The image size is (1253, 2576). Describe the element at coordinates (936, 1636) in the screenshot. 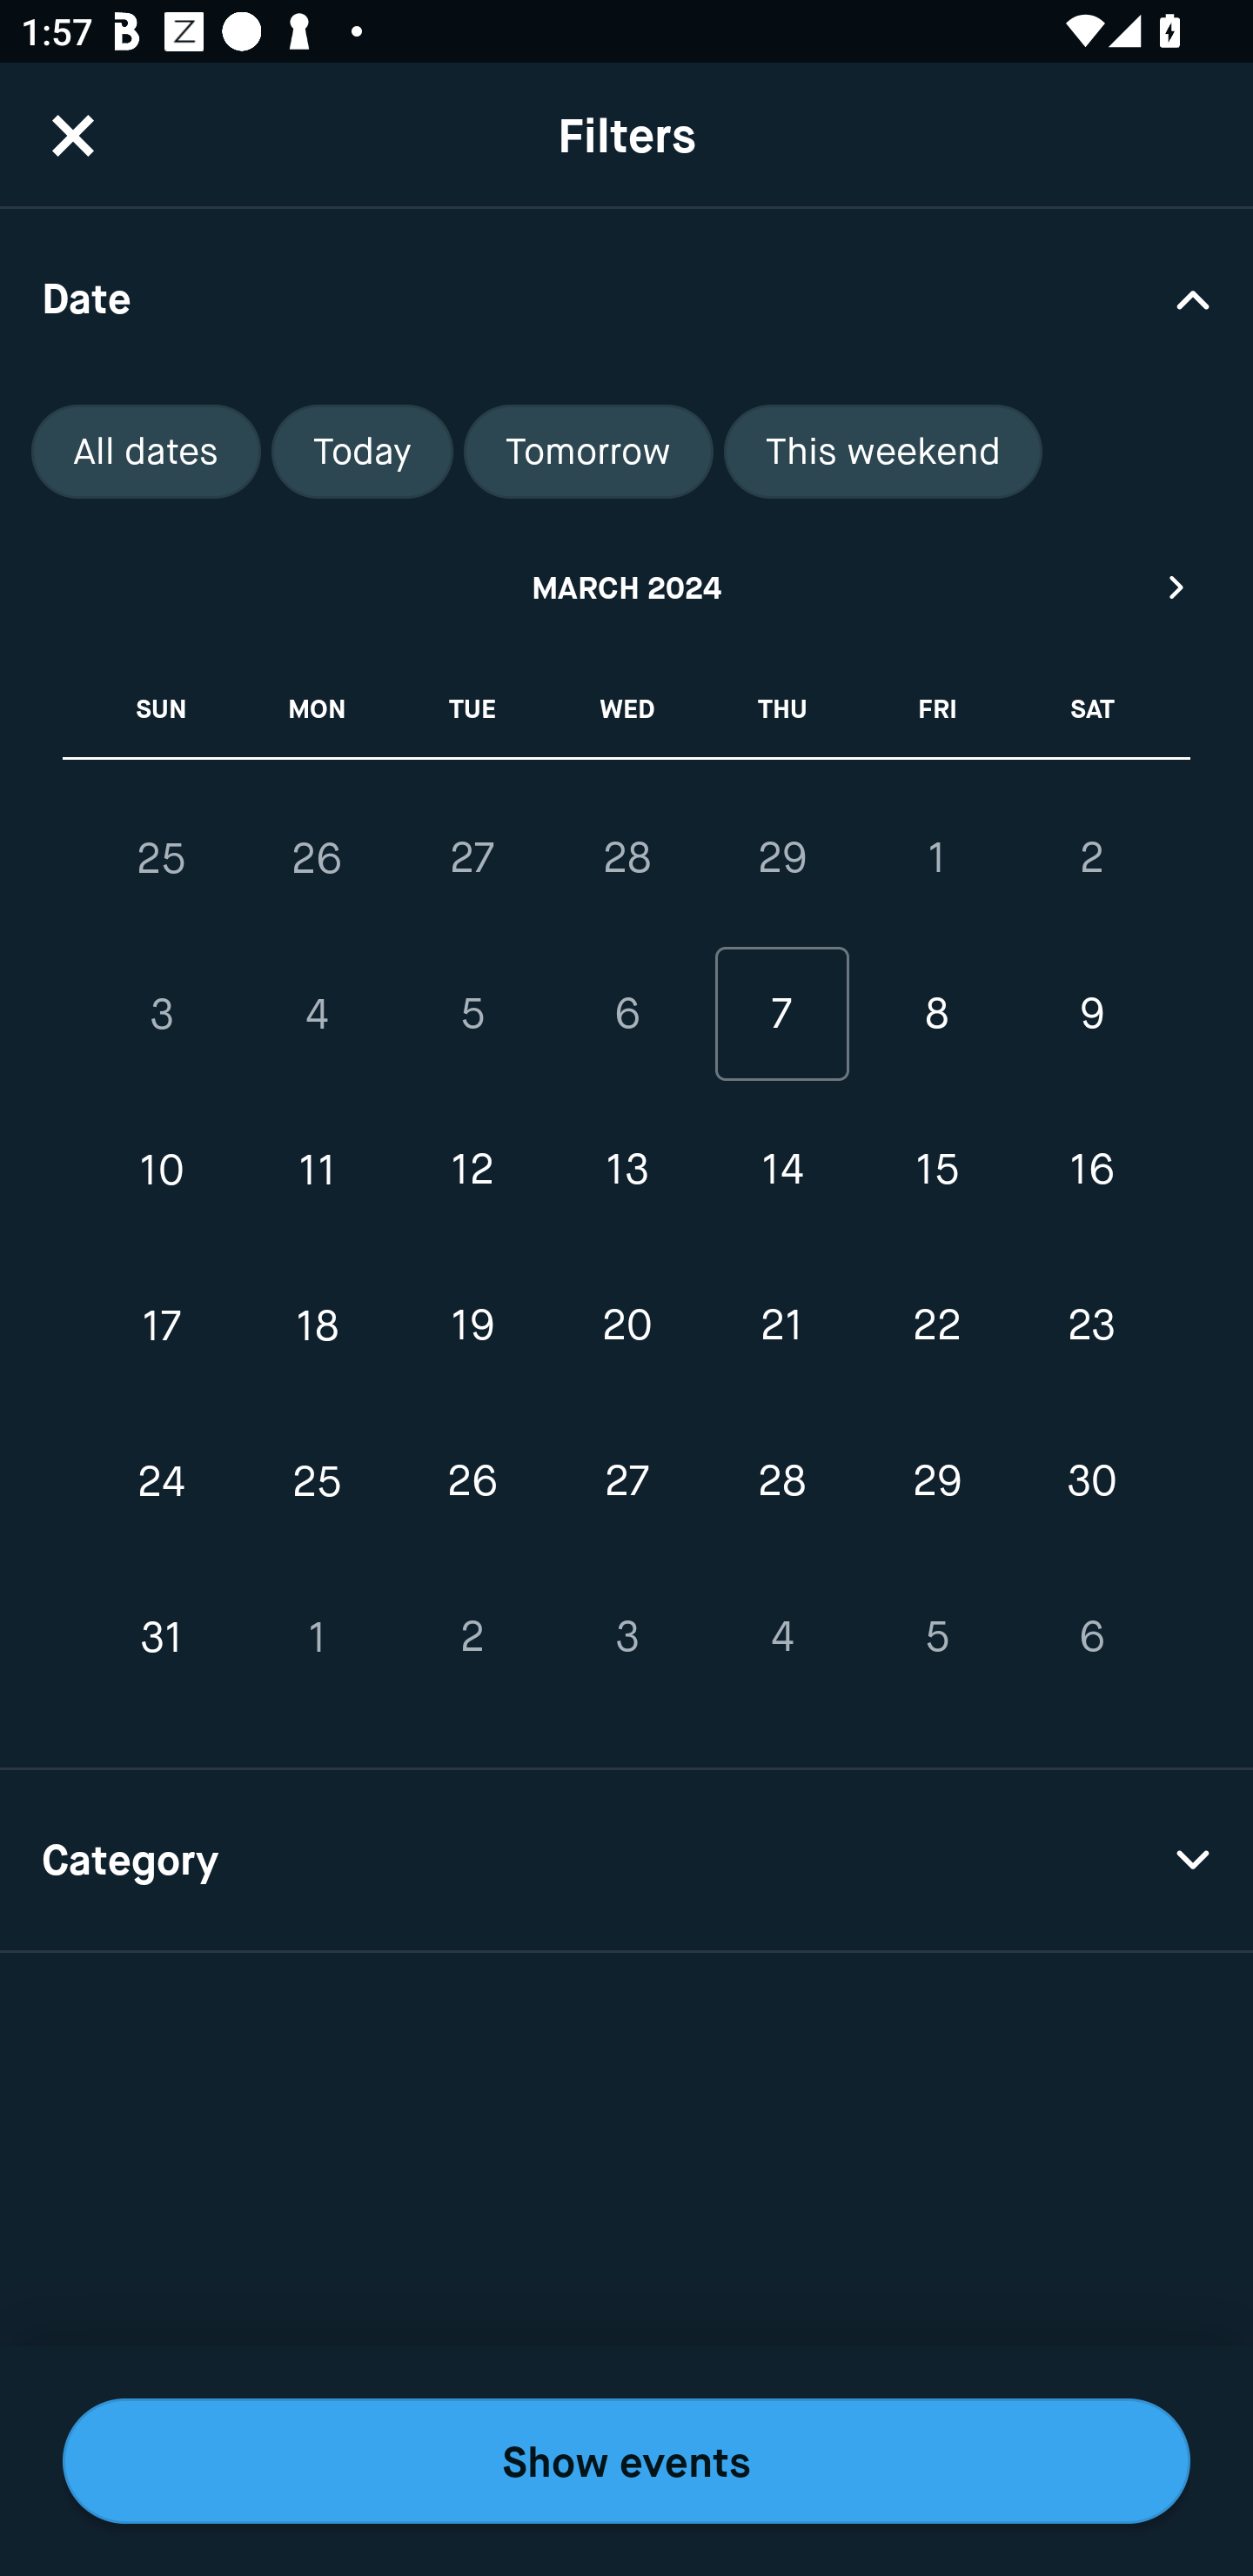

I see `5` at that location.